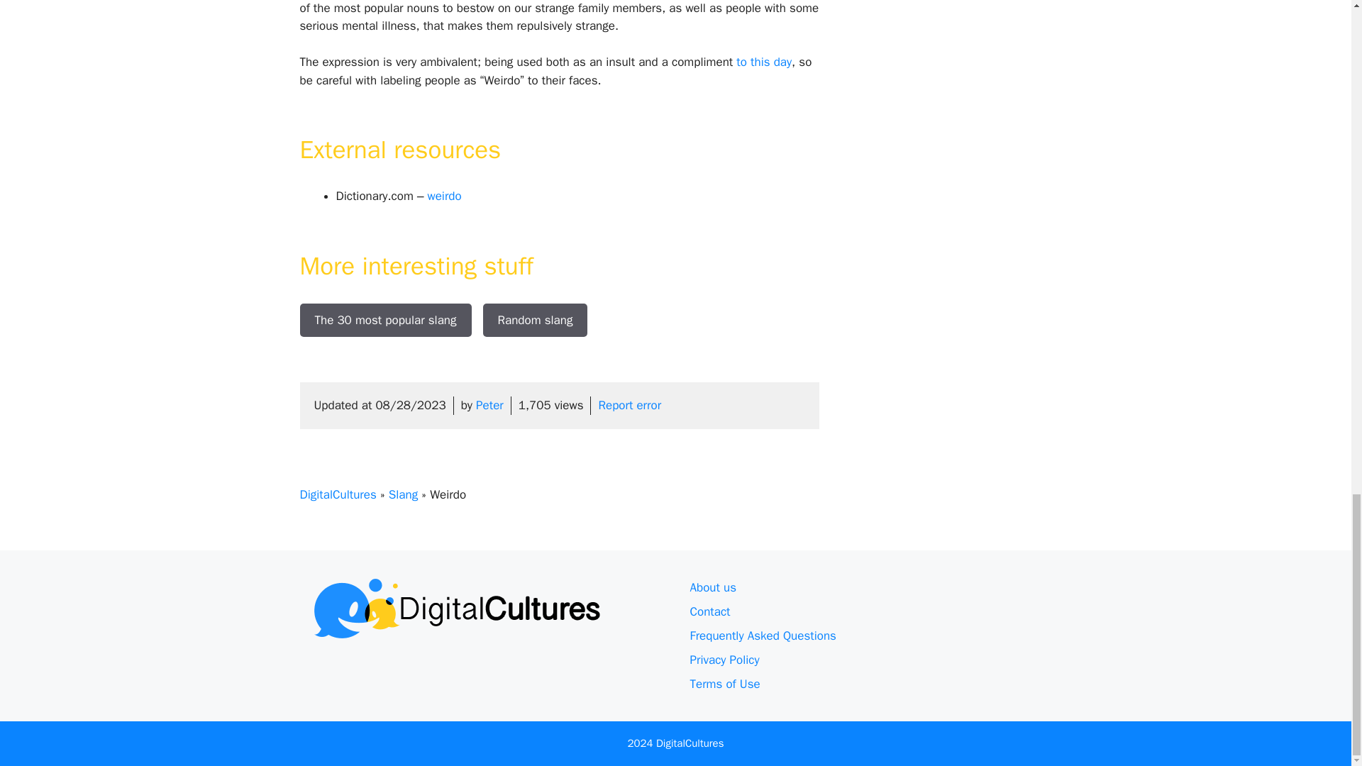  Describe the element at coordinates (489, 405) in the screenshot. I see `Peter` at that location.